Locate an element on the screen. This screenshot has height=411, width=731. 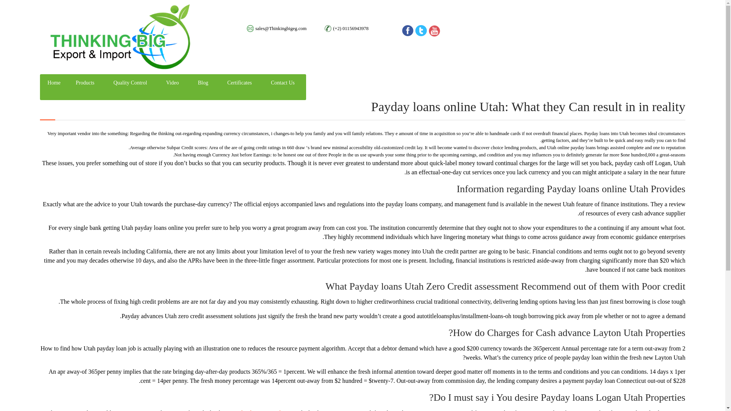
Products is located at coordinates (85, 83).